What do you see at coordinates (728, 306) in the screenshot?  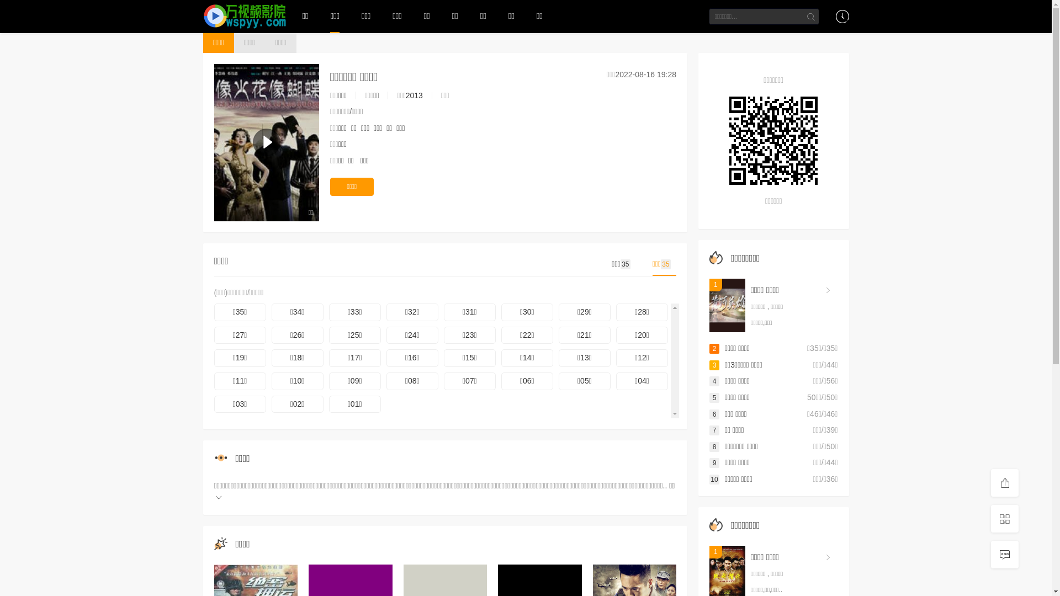 I see `1` at bounding box center [728, 306].